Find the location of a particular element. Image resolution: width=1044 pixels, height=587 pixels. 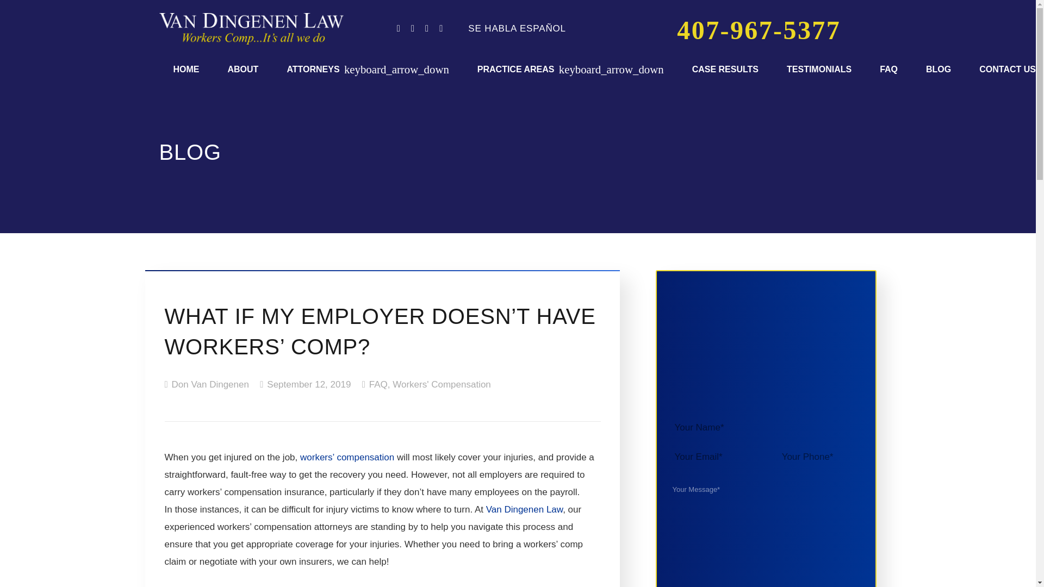

FAQ is located at coordinates (378, 384).